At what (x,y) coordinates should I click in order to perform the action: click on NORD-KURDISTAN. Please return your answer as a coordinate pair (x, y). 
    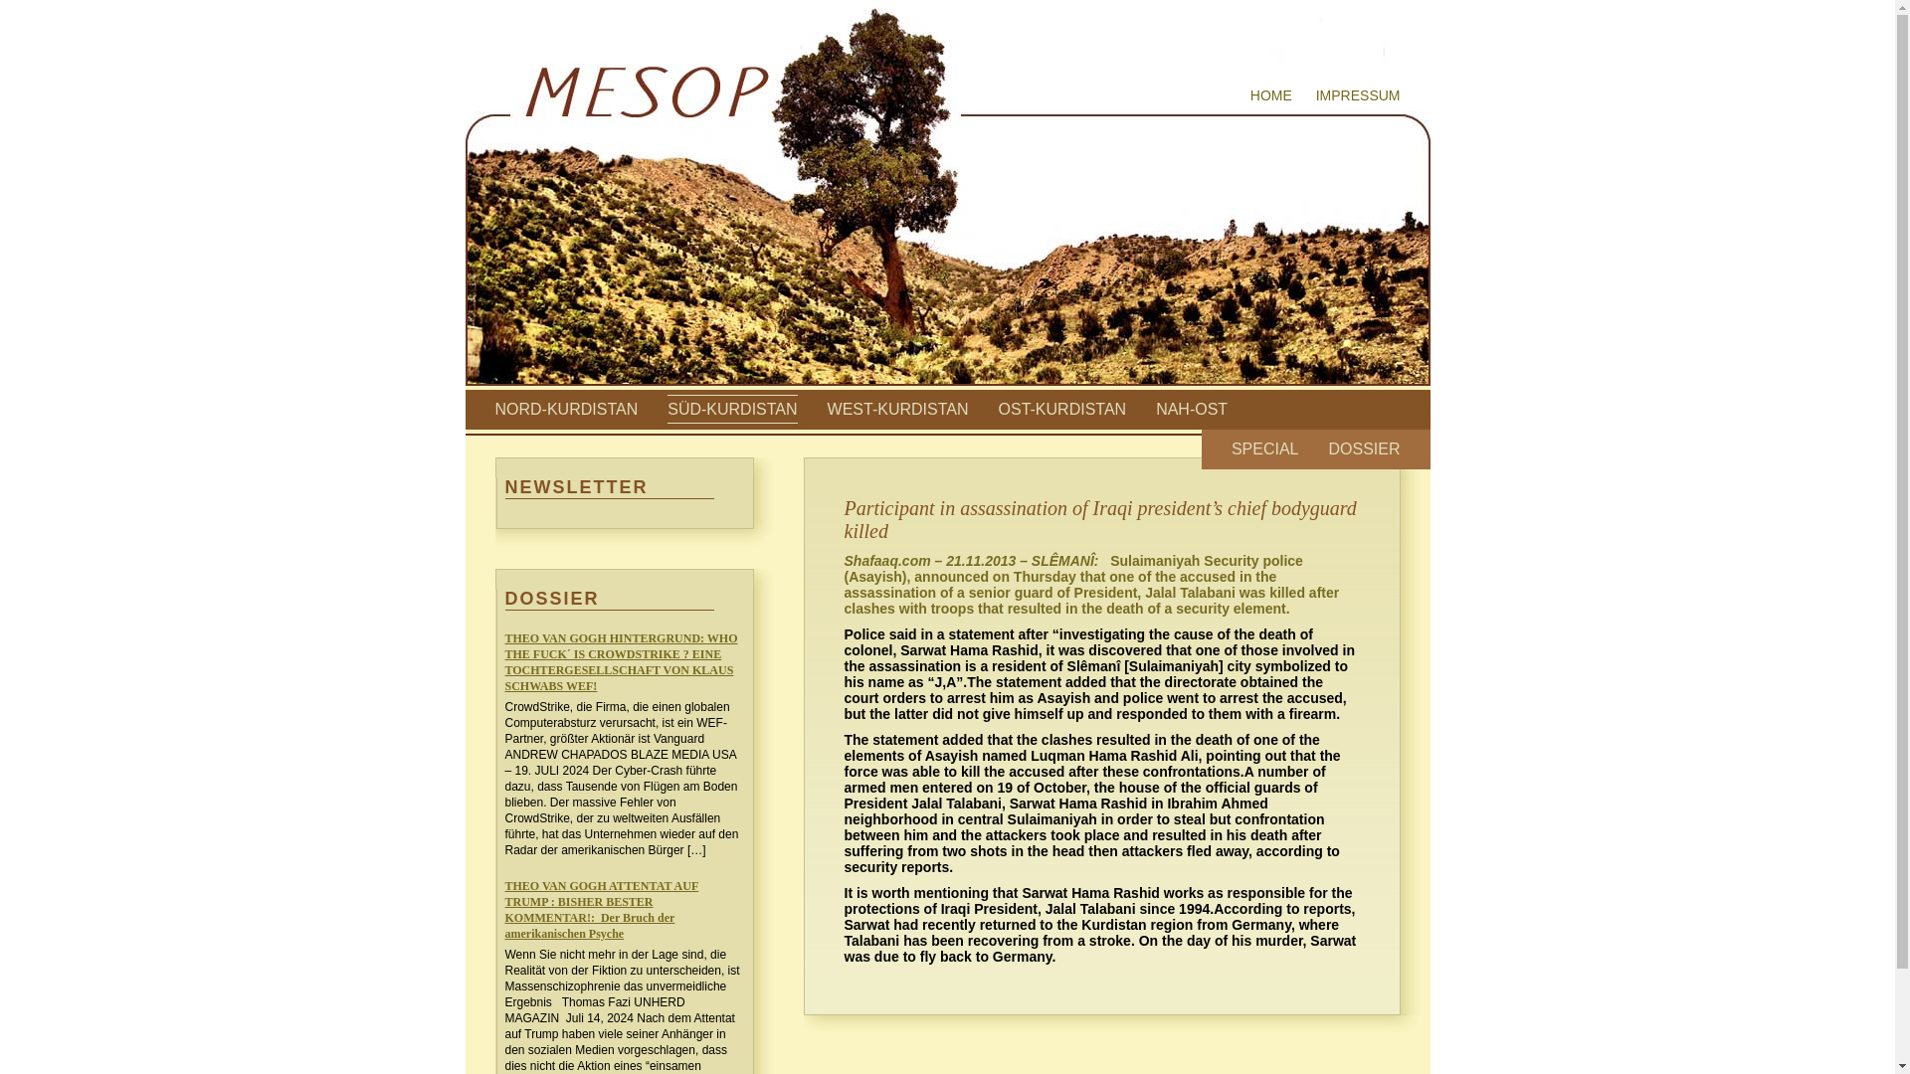
    Looking at the image, I should click on (566, 409).